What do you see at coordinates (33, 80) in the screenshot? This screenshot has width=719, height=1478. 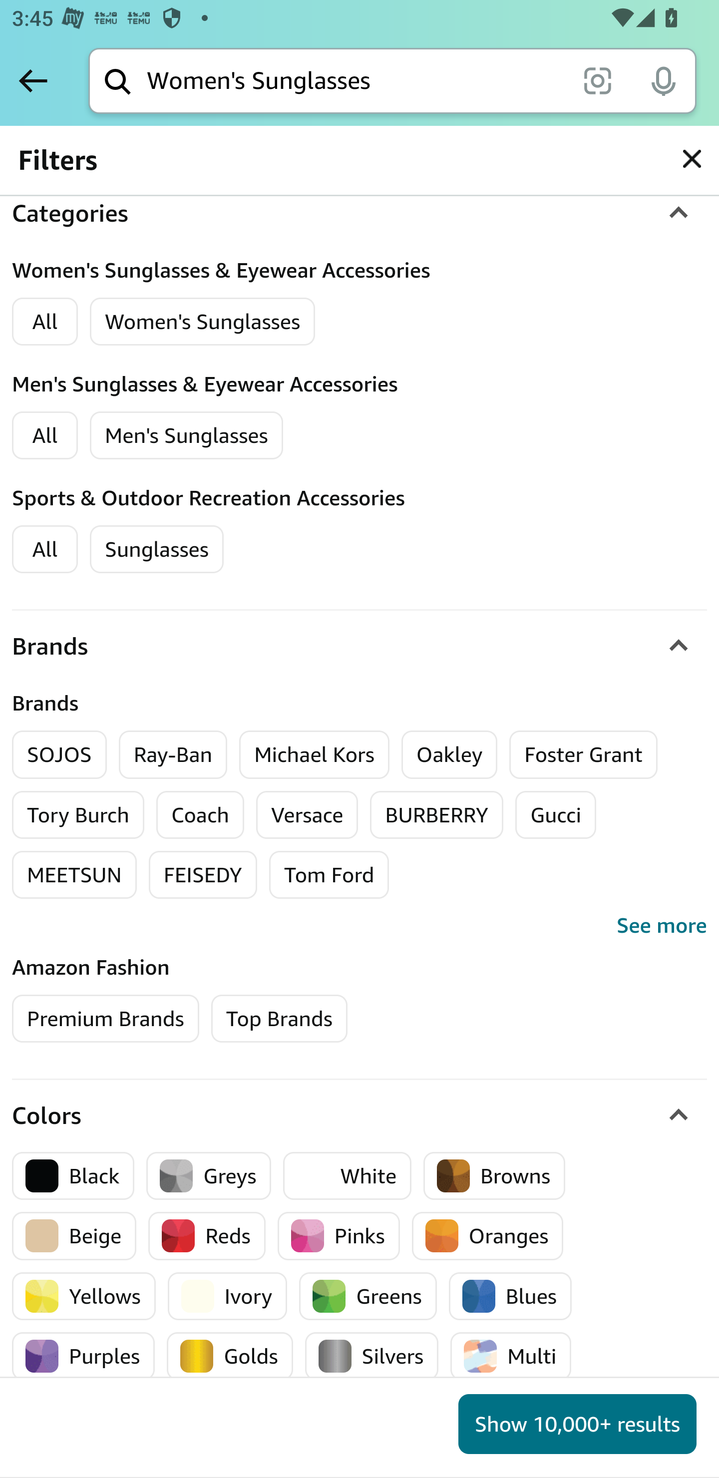 I see `Back` at bounding box center [33, 80].